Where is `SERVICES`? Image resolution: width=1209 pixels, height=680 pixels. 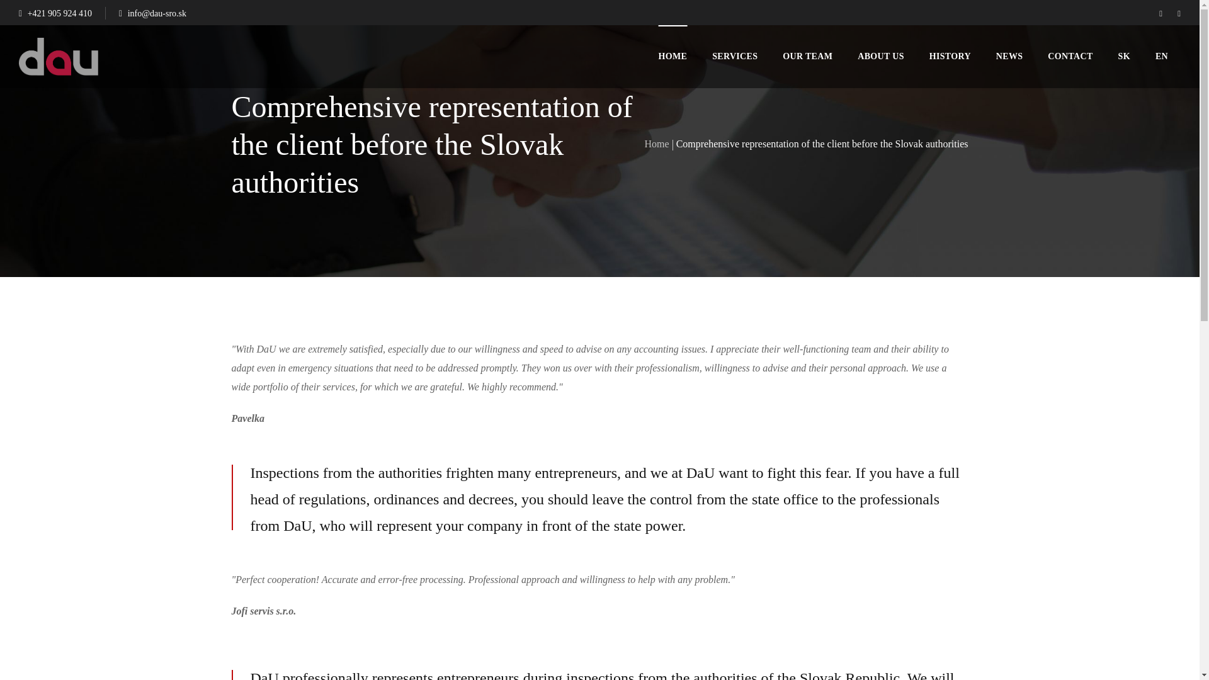 SERVICES is located at coordinates (735, 57).